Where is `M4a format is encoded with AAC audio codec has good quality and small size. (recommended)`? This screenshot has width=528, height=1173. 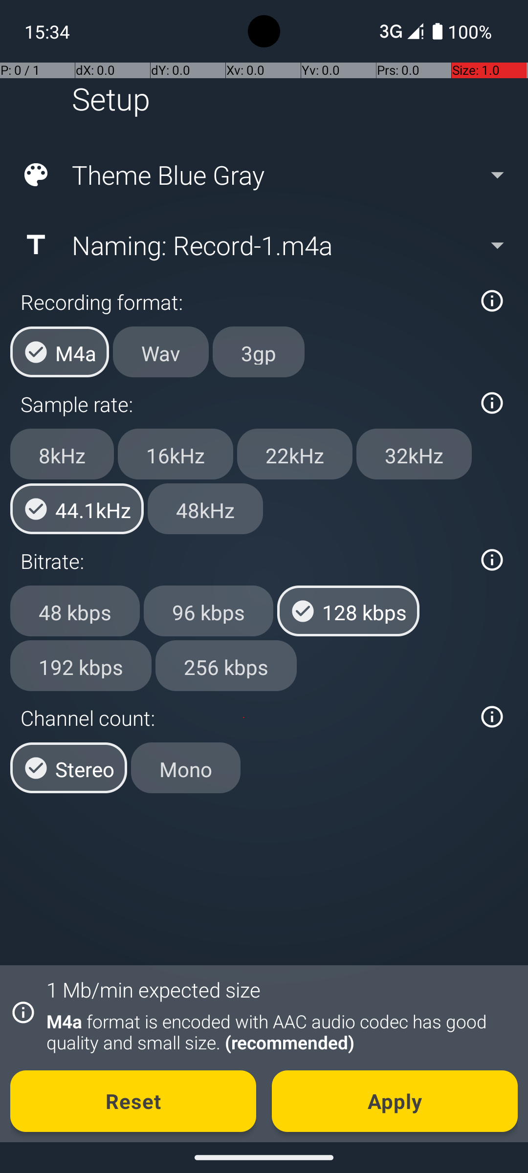 M4a format is encoded with AAC audio codec has good quality and small size. (recommended) is located at coordinates (277, 1032).